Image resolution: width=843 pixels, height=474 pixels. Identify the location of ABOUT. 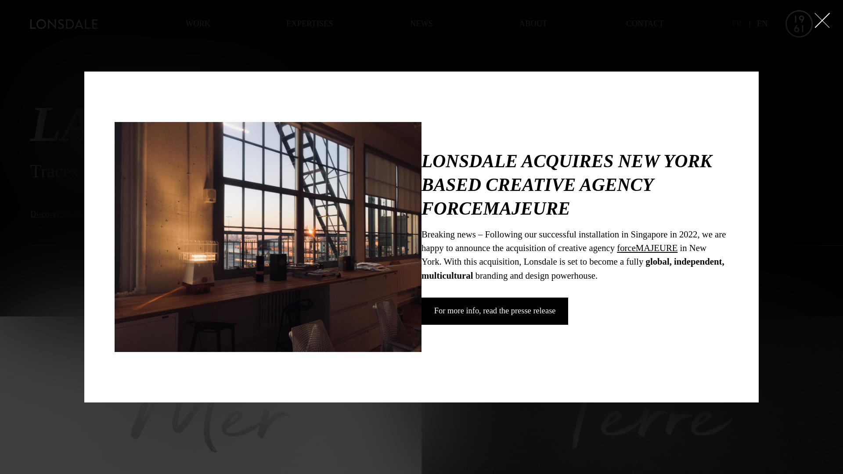
(533, 24).